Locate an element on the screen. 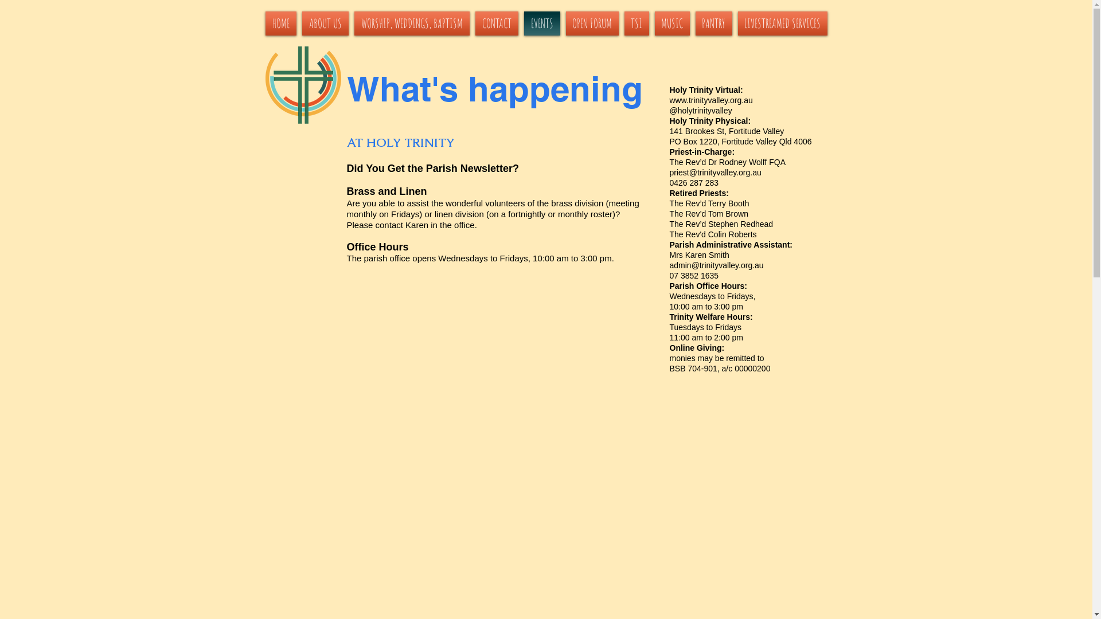 The height and width of the screenshot is (619, 1101). PANTRY is located at coordinates (714, 23).